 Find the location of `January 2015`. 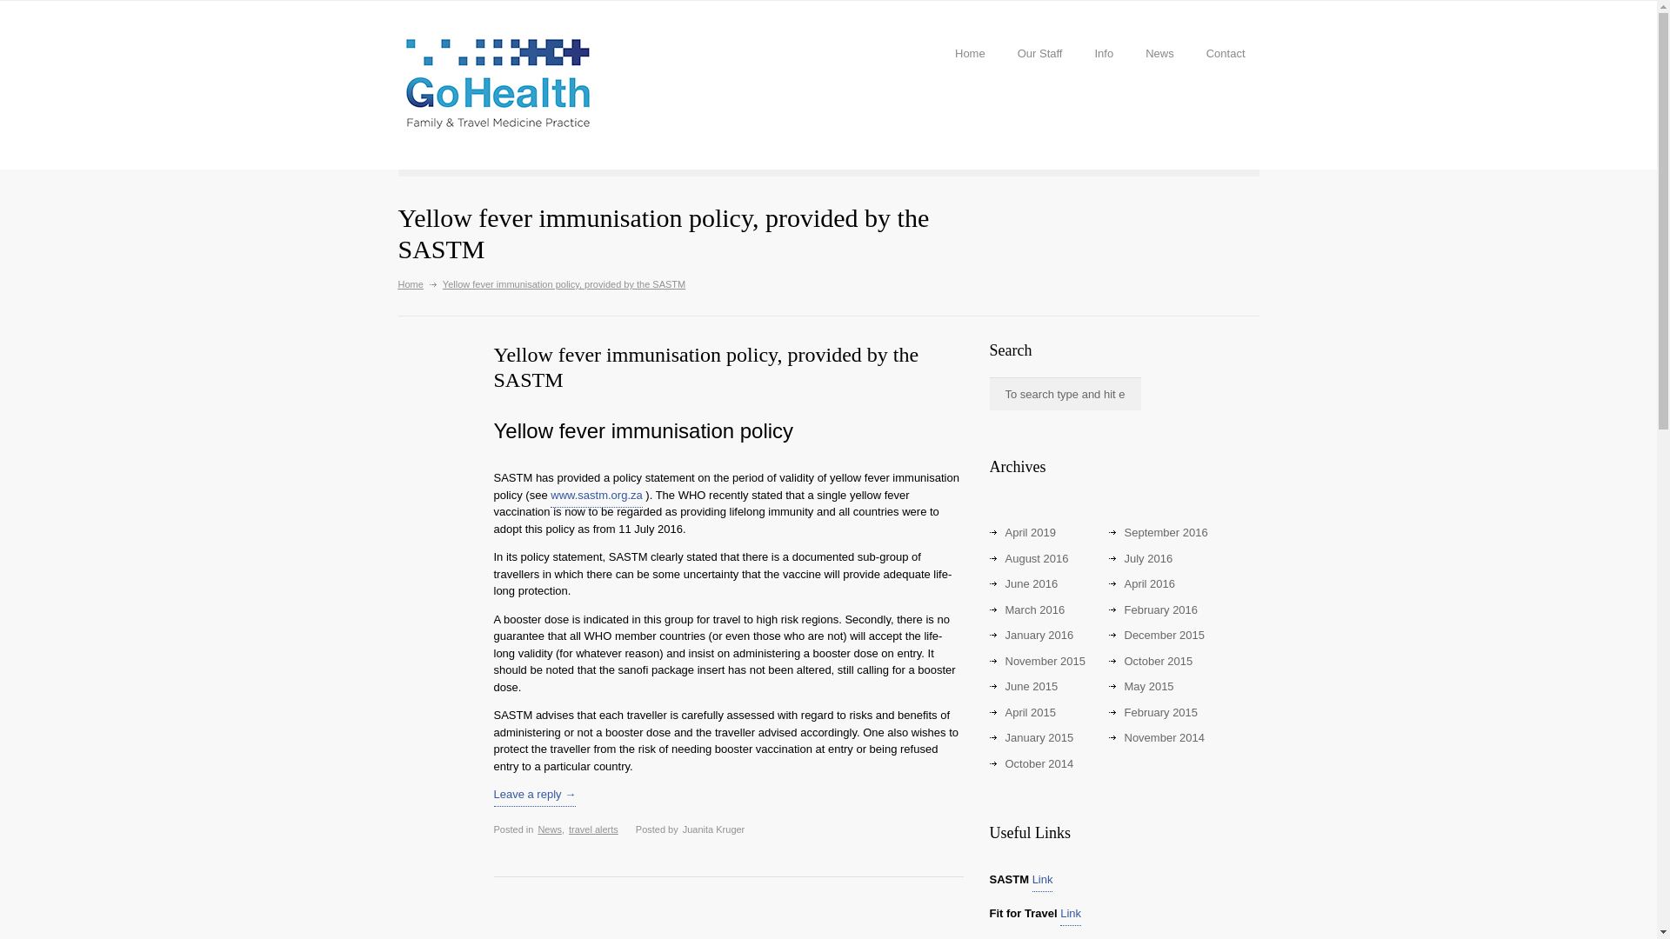

January 2015 is located at coordinates (1039, 740).